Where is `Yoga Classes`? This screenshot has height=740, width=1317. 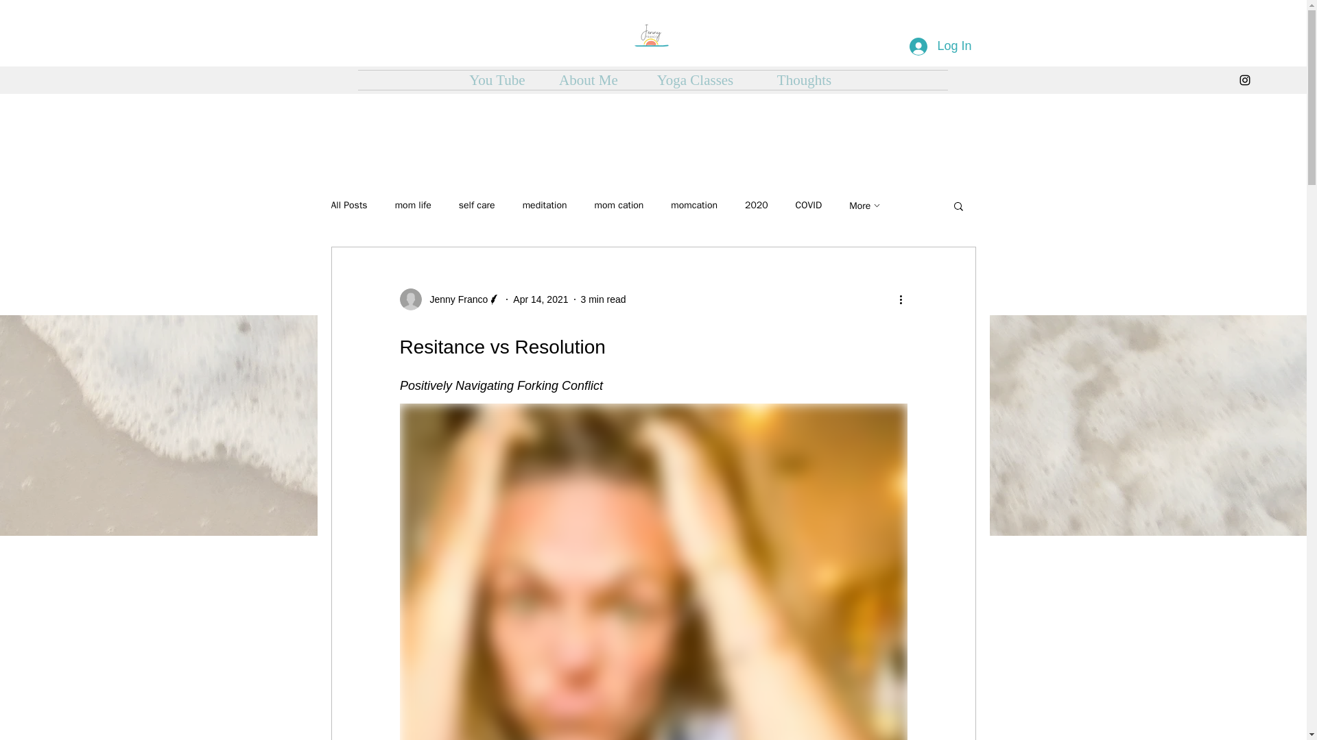 Yoga Classes is located at coordinates (694, 79).